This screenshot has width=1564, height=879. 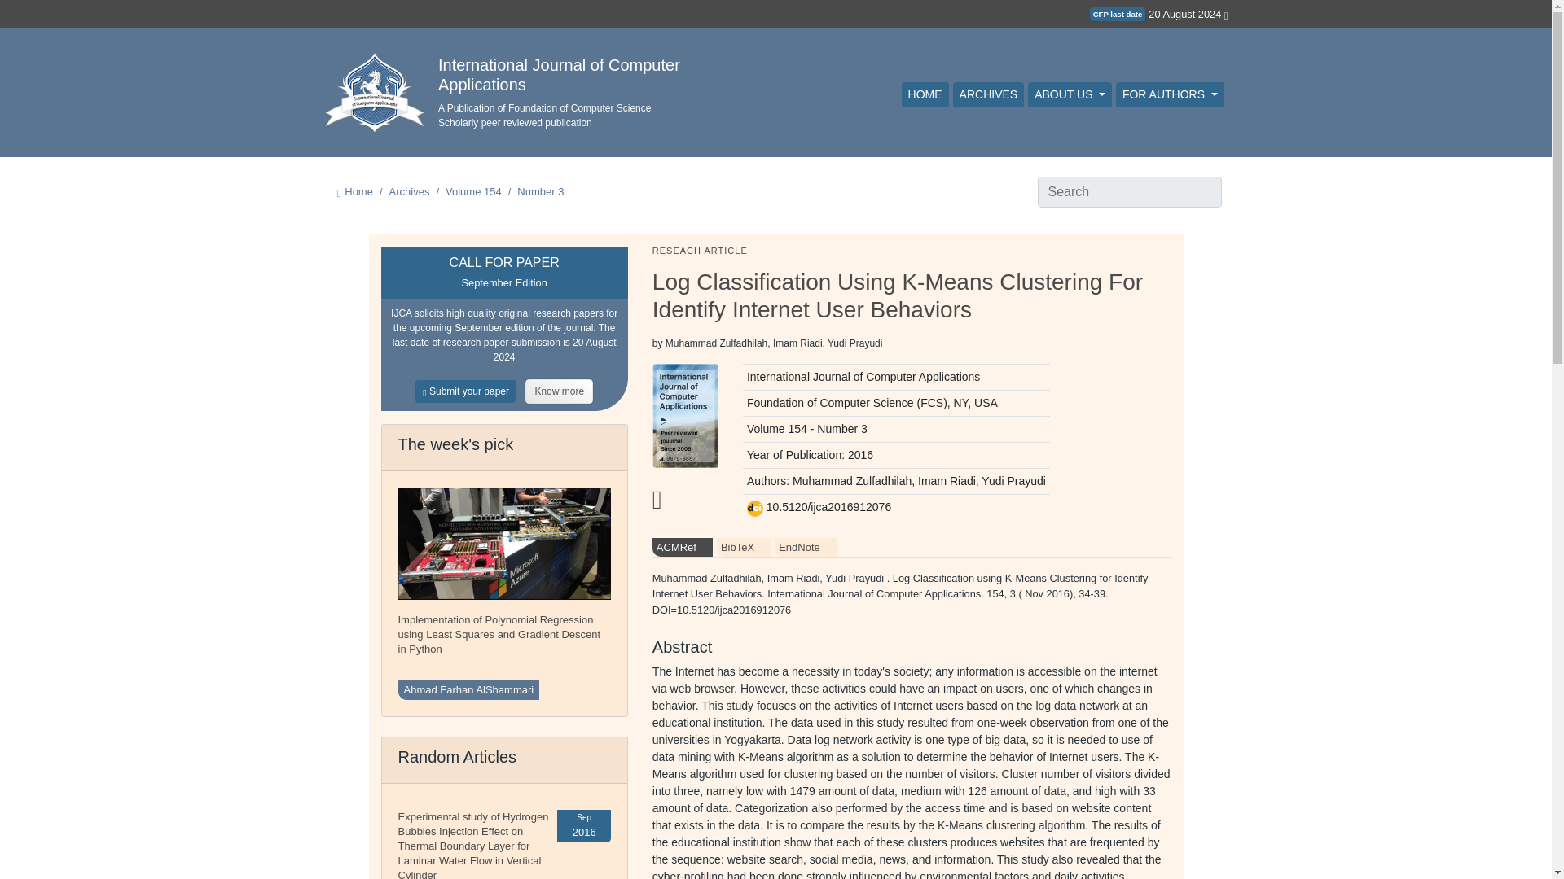 What do you see at coordinates (988, 94) in the screenshot?
I see `ARCHIVES` at bounding box center [988, 94].